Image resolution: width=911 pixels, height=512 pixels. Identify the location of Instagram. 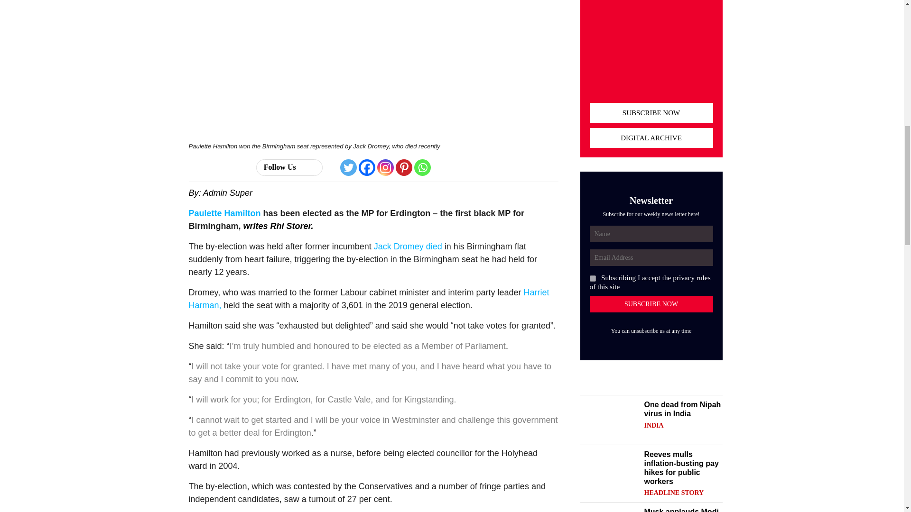
(385, 167).